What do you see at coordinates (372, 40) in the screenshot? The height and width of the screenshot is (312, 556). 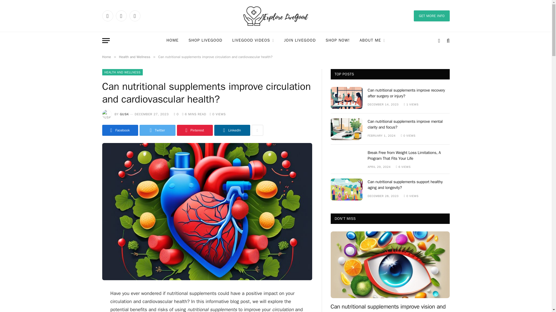 I see `ABOUT ME` at bounding box center [372, 40].